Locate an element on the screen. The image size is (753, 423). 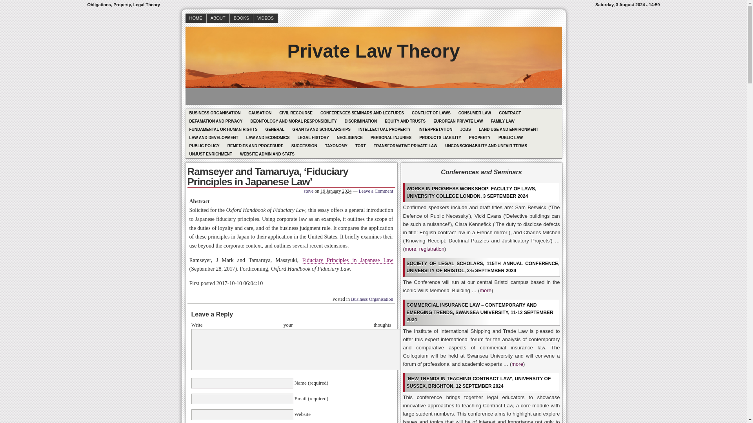
DEFAMATION AND PRIVACY is located at coordinates (216, 121).